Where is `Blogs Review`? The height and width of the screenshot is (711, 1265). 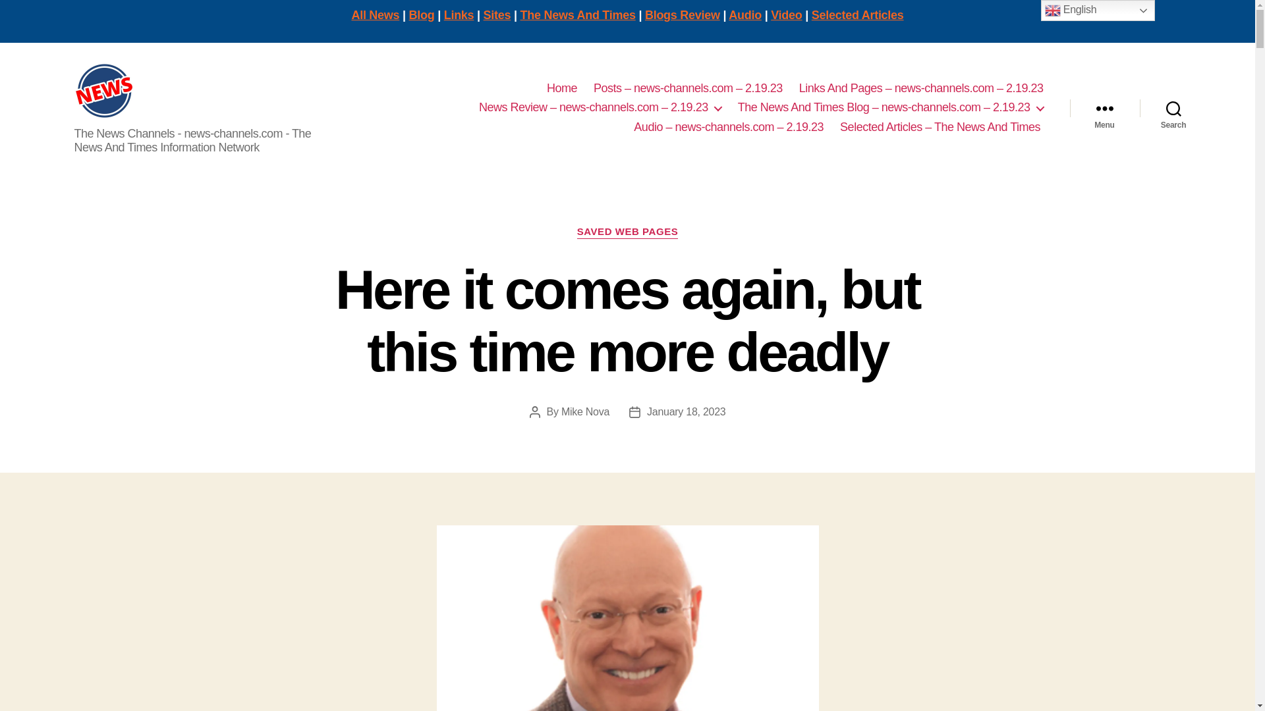
Blogs Review is located at coordinates (683, 14).